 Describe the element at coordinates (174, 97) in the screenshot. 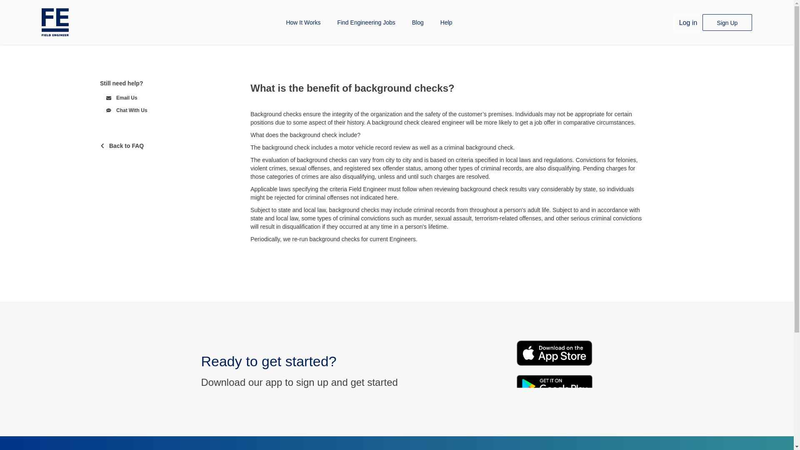

I see `Email Us` at that location.